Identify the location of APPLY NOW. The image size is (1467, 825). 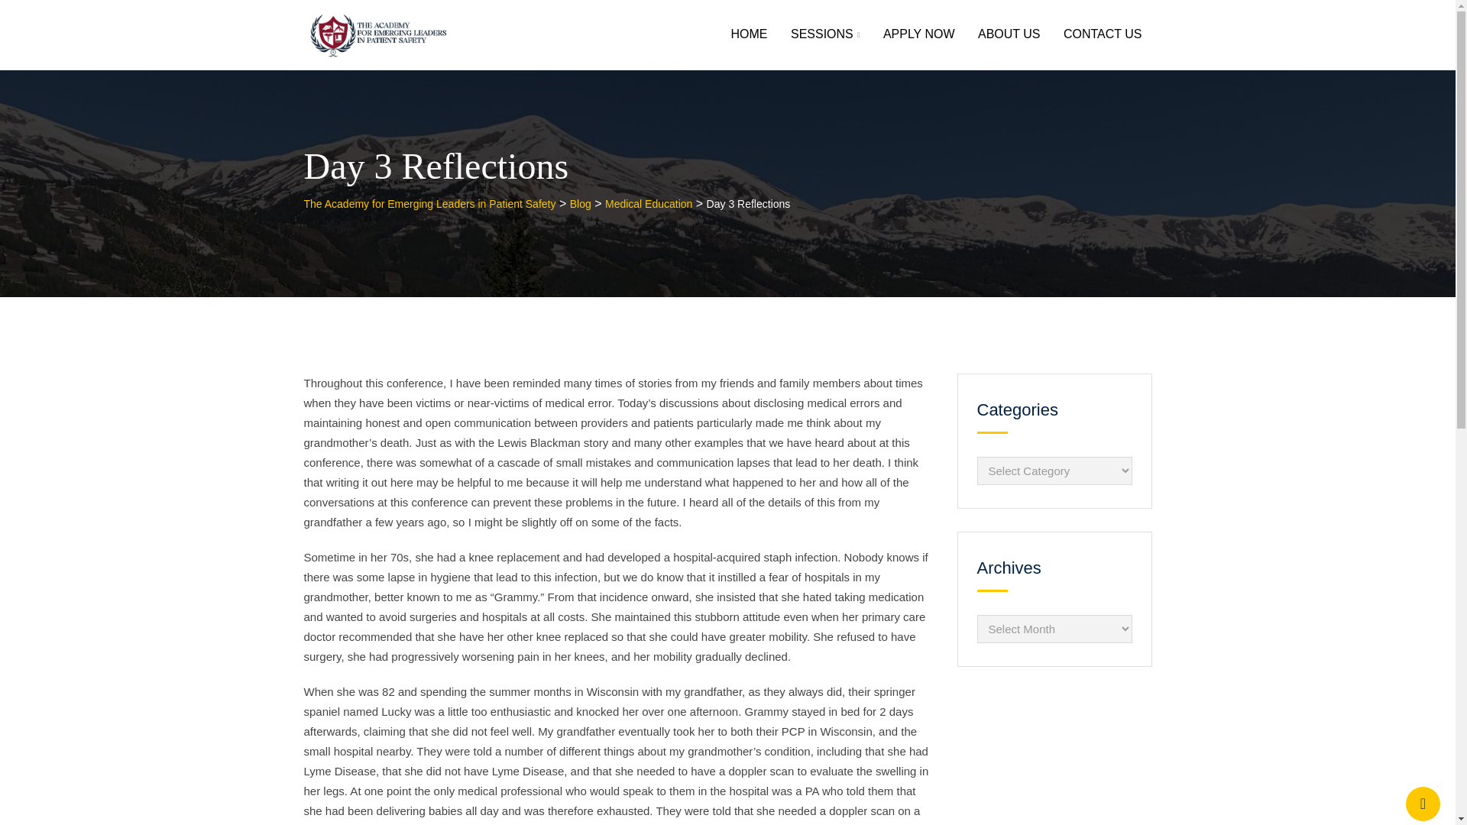
(918, 34).